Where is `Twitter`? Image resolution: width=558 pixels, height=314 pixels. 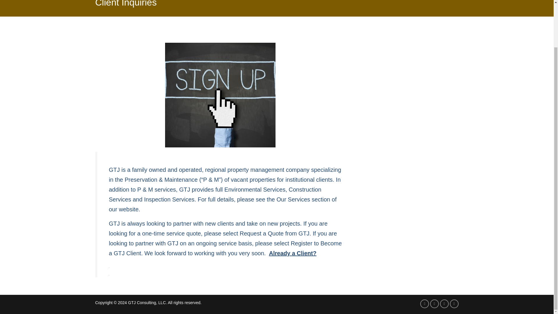 Twitter is located at coordinates (424, 304).